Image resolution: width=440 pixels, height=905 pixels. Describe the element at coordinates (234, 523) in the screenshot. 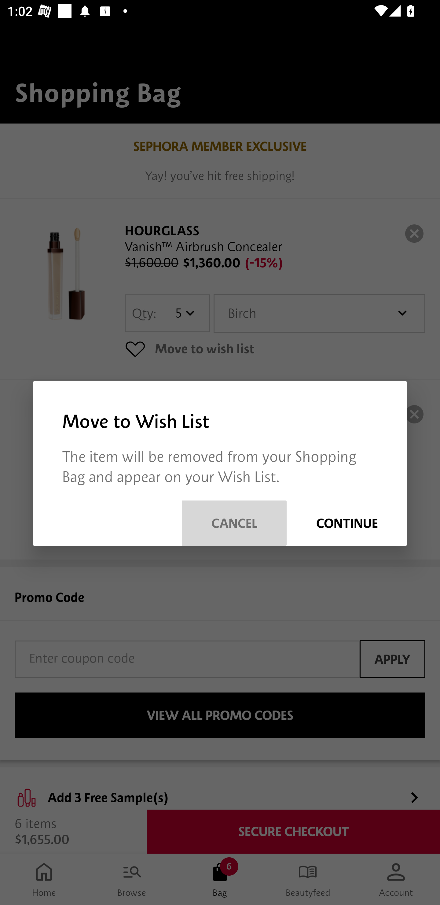

I see `CANCEL` at that location.